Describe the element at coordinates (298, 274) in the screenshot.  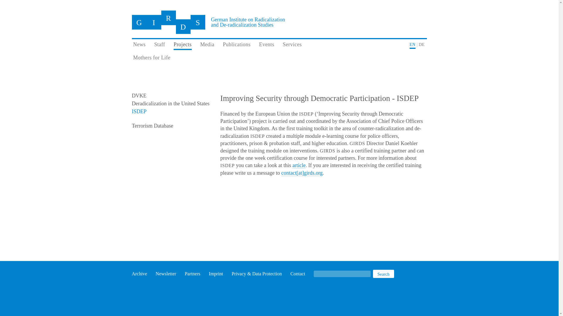
I see `Contact` at that location.